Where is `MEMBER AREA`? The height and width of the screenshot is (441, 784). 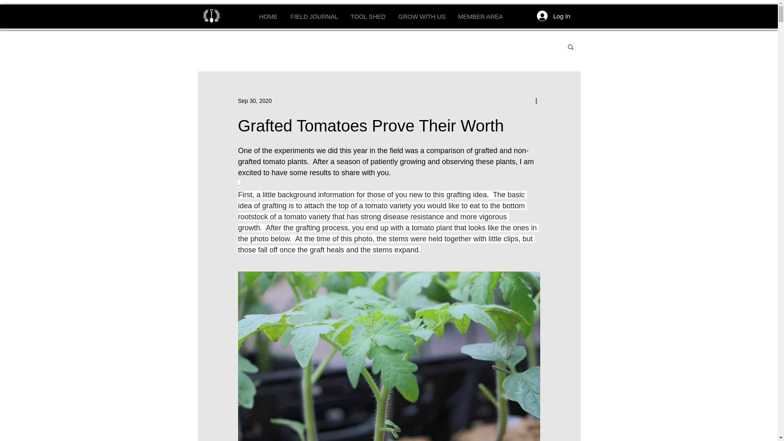 MEMBER AREA is located at coordinates (479, 16).